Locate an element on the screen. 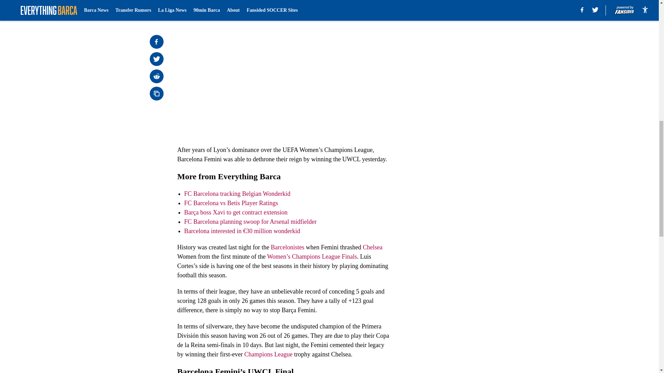 This screenshot has height=373, width=664. FC Barcelona tracking Belgian Wonderkid is located at coordinates (237, 193).